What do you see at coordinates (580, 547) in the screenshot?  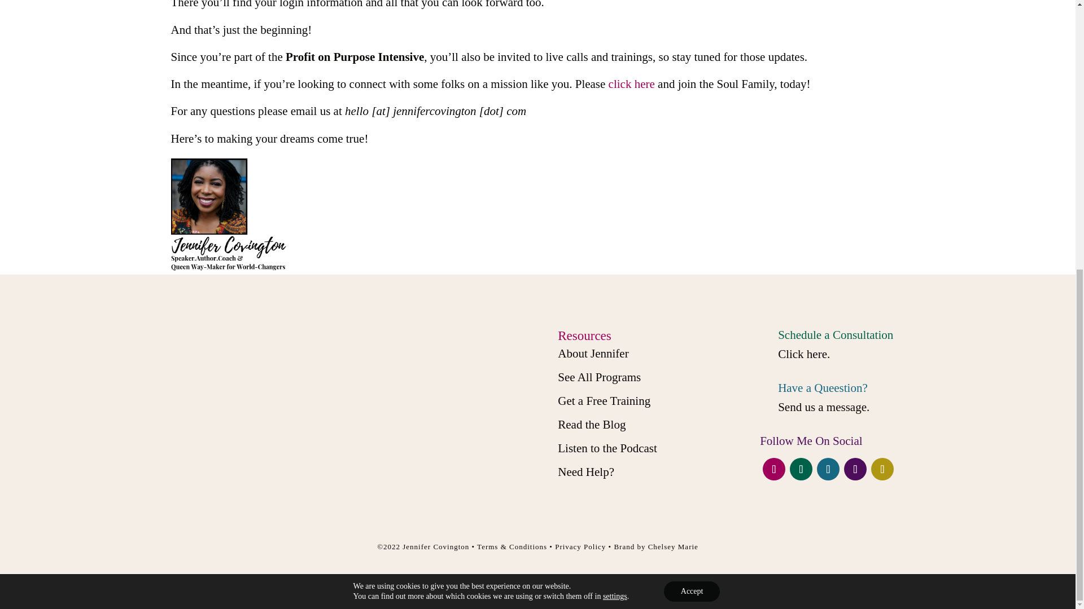 I see `Privacy Policy` at bounding box center [580, 547].